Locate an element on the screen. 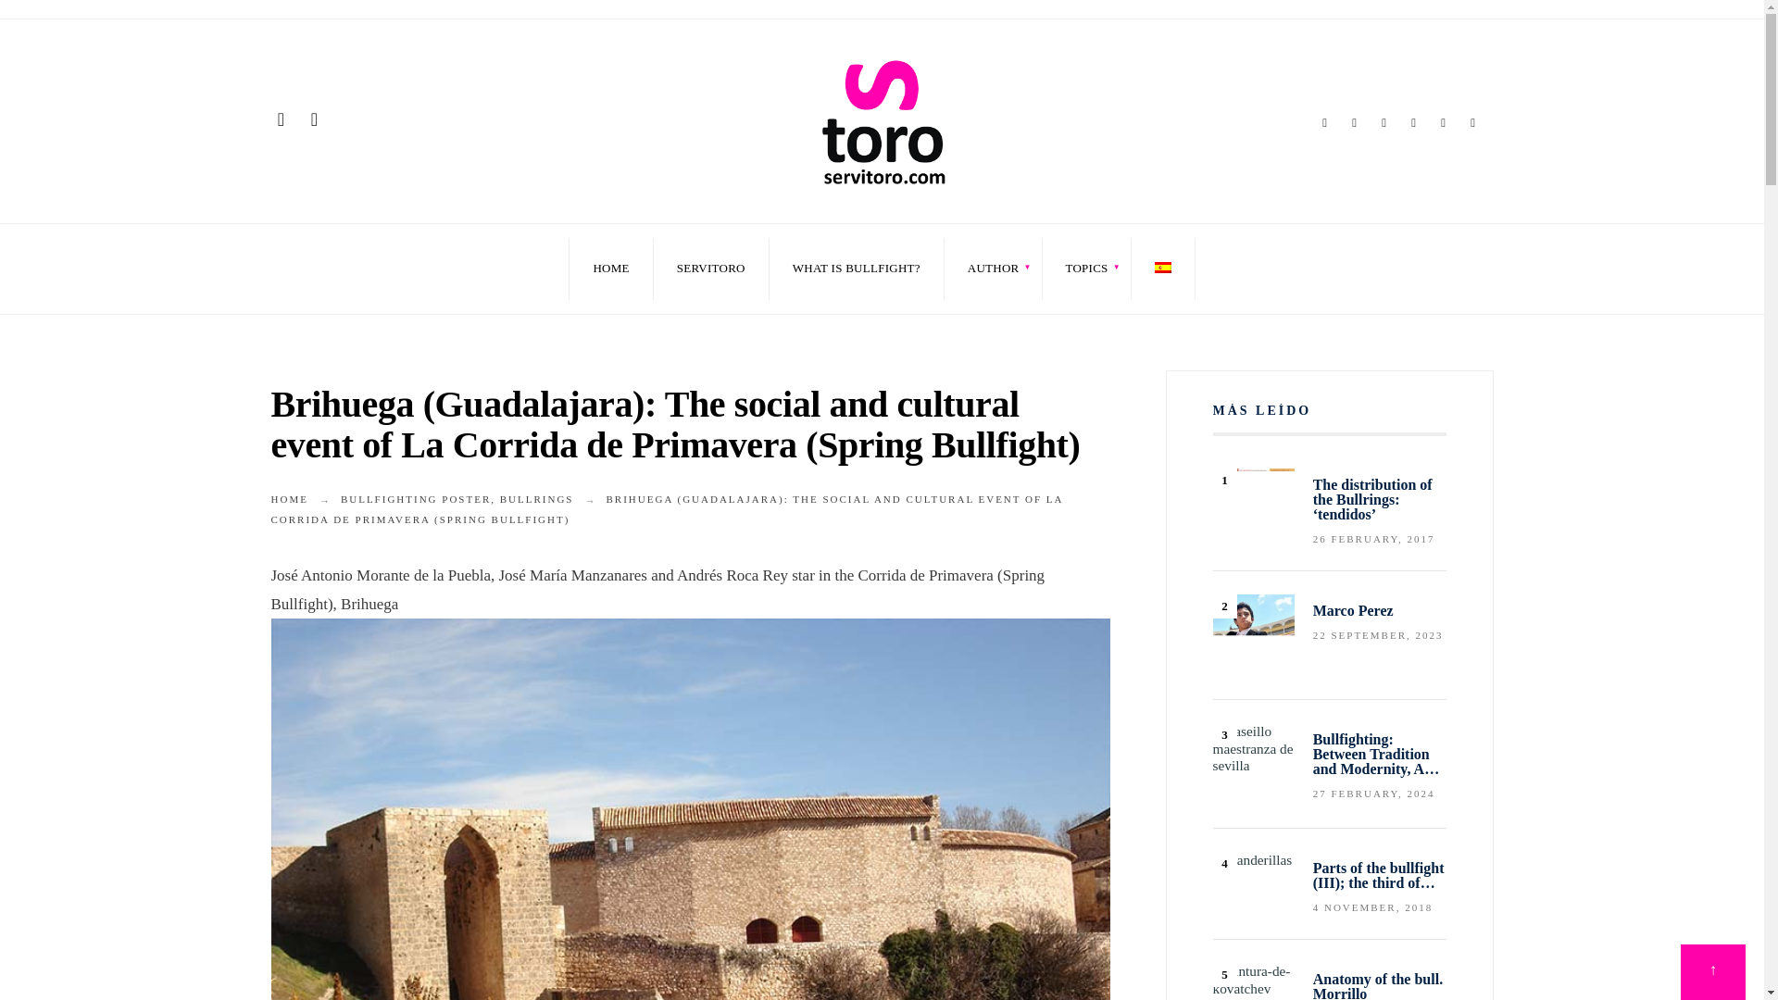 Image resolution: width=1778 pixels, height=1000 pixels. Marco Perez is located at coordinates (1253, 635).